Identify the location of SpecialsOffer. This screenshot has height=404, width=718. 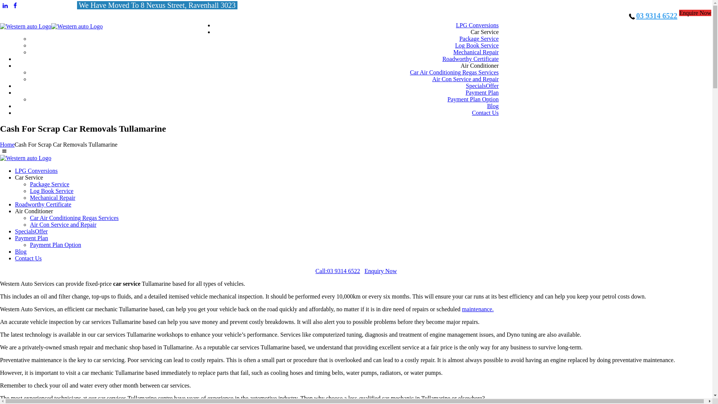
(31, 231).